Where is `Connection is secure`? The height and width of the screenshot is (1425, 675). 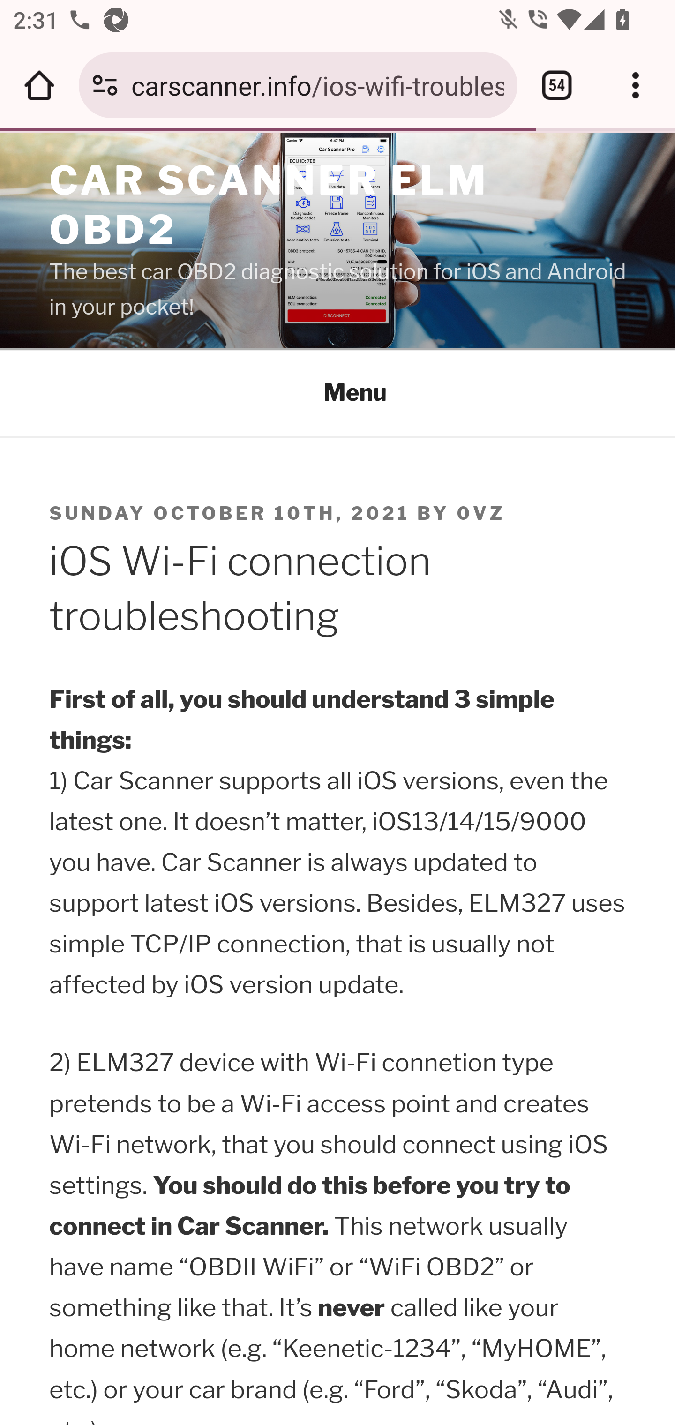 Connection is secure is located at coordinates (105, 85).